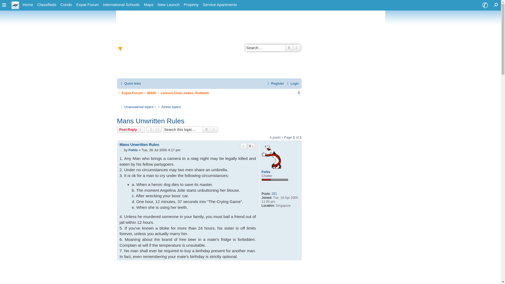 Image resolution: width=505 pixels, height=284 pixels. What do you see at coordinates (149, 5) in the screenshot?
I see `Singapore Street Maps` at bounding box center [149, 5].